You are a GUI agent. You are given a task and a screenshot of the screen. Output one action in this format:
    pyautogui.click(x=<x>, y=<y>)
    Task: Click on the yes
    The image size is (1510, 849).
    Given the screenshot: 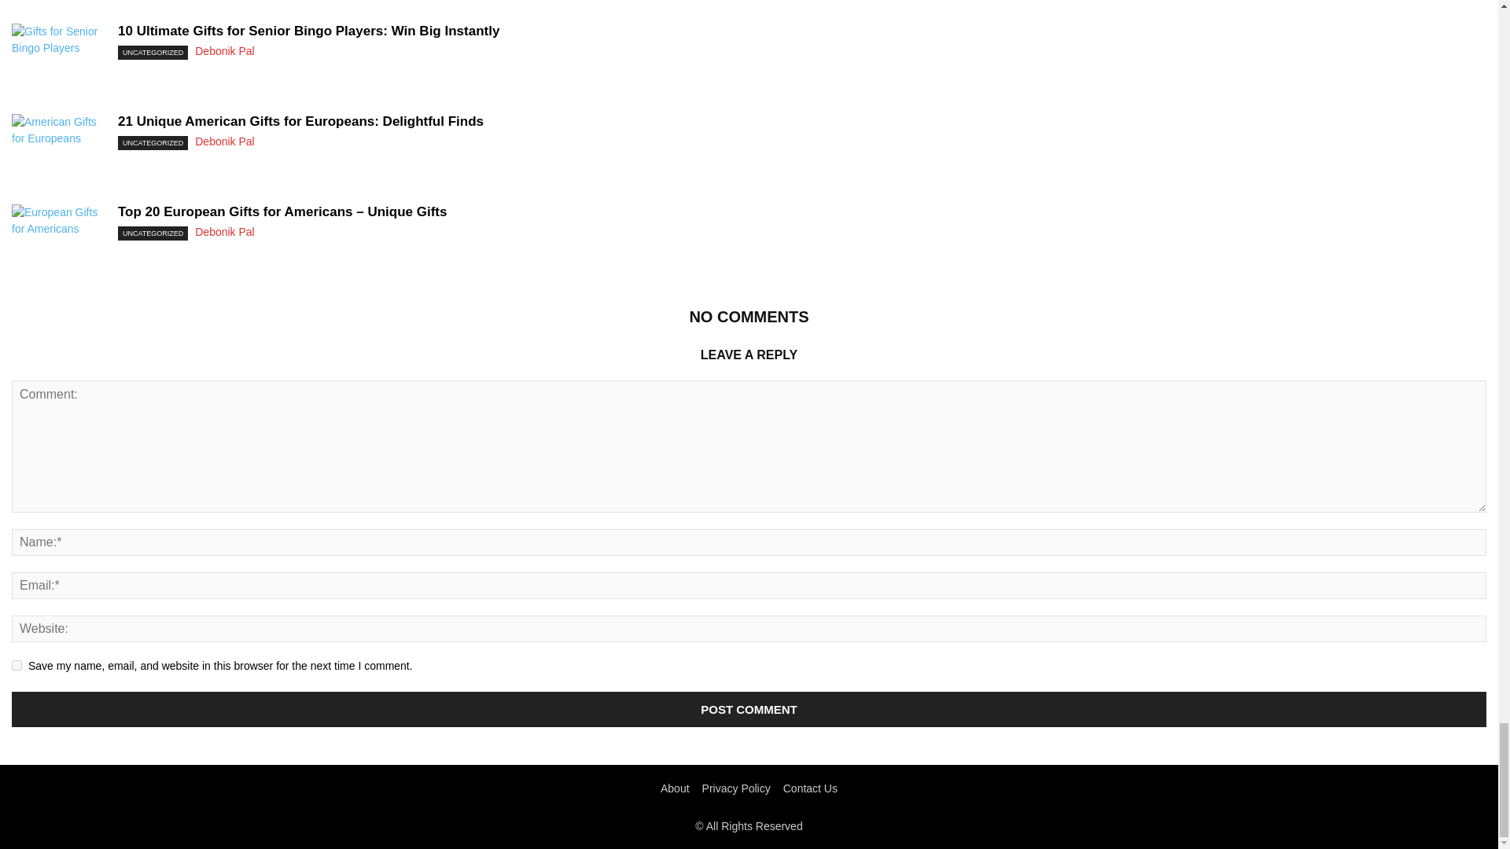 What is the action you would take?
    pyautogui.click(x=17, y=665)
    